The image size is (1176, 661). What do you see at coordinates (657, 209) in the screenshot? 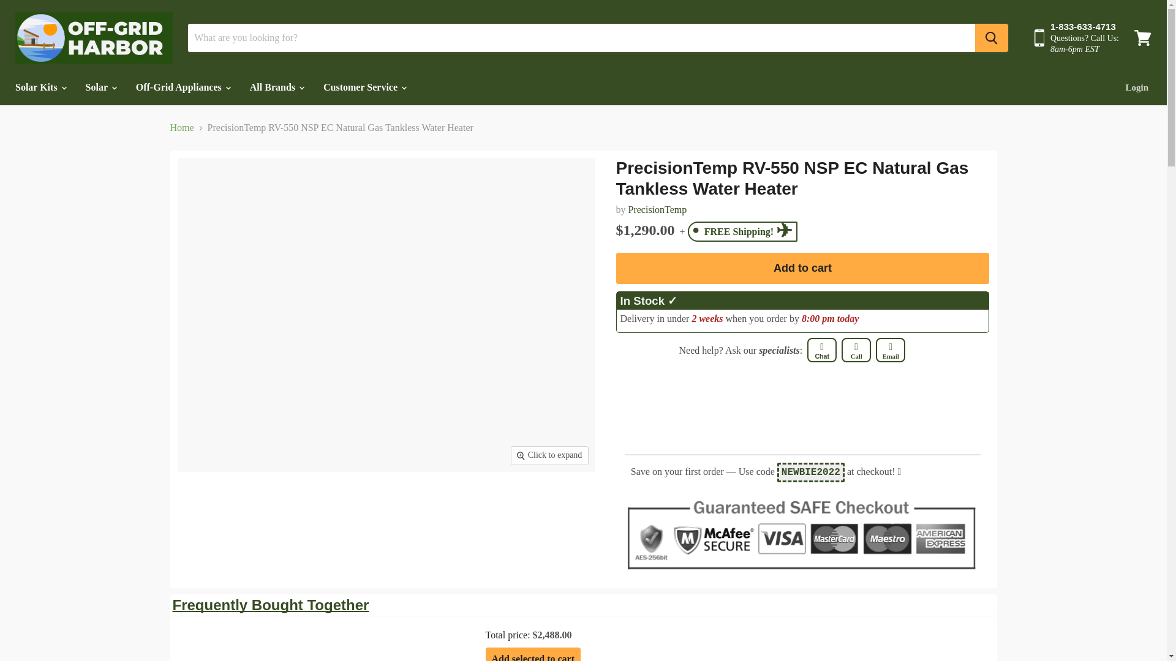
I see `PrecisionTemp` at bounding box center [657, 209].